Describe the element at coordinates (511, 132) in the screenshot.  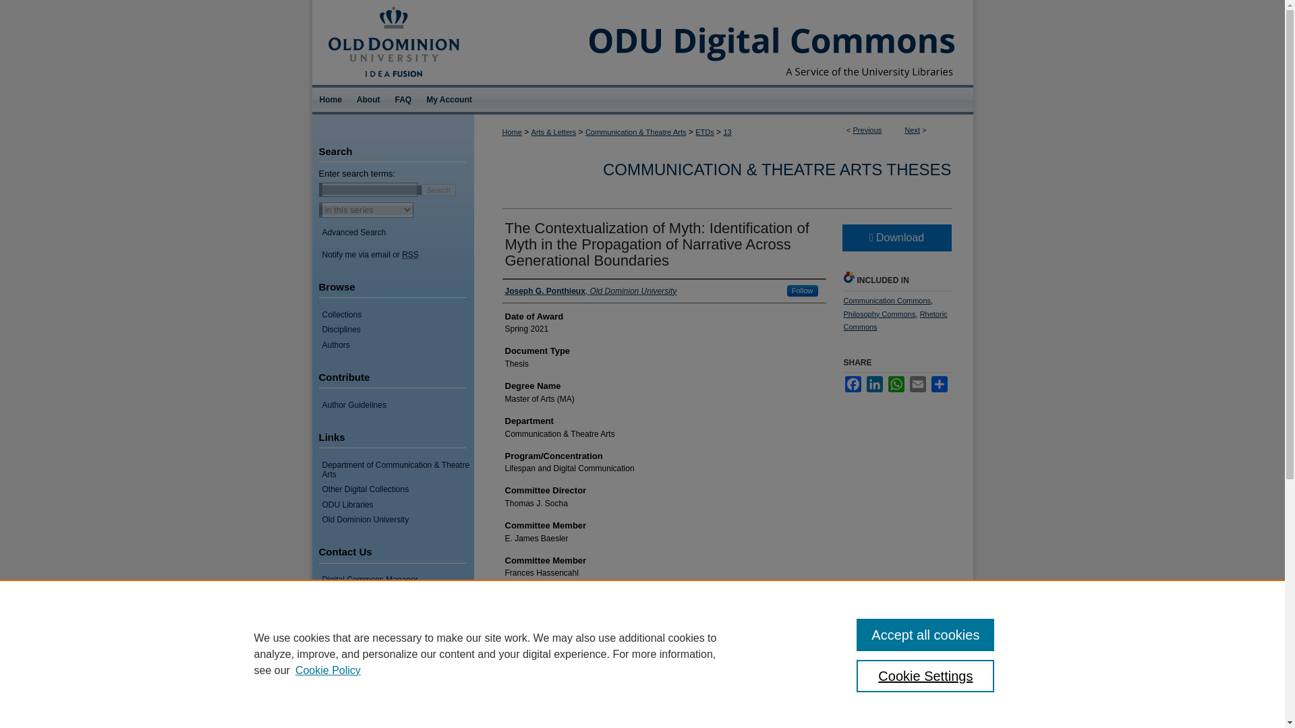
I see `Home` at that location.